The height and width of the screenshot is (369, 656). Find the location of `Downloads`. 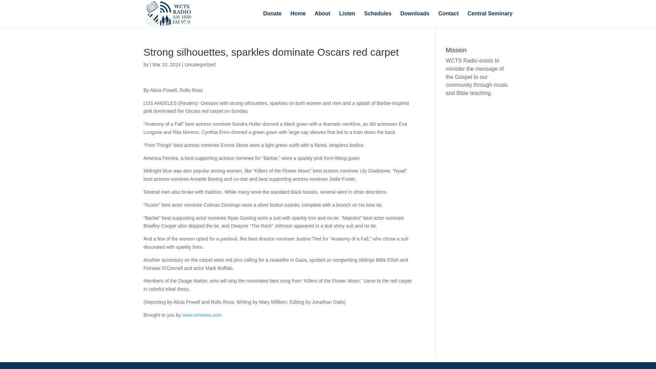

Downloads is located at coordinates (415, 19).